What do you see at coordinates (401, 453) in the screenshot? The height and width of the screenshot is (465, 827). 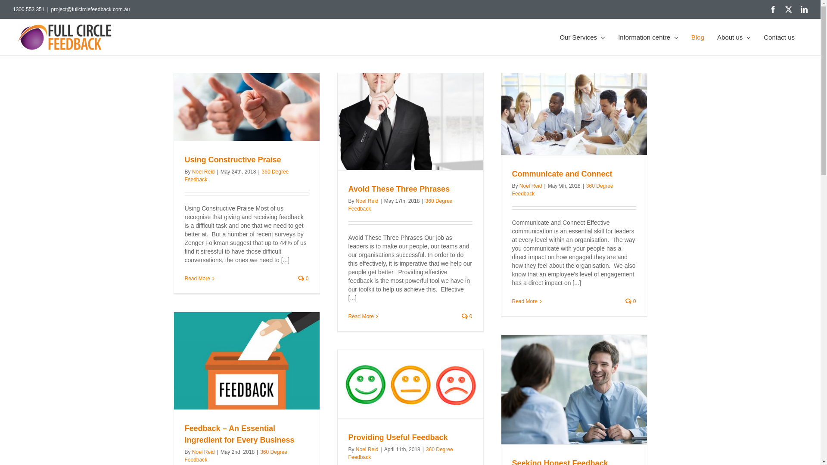 I see `360 Degree Feedback` at bounding box center [401, 453].